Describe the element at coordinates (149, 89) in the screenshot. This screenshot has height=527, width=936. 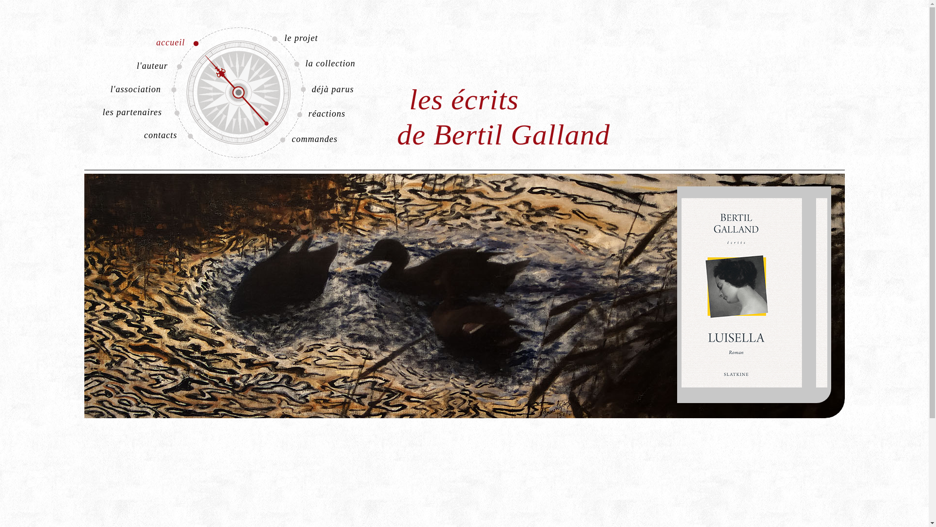
I see `l'association` at that location.